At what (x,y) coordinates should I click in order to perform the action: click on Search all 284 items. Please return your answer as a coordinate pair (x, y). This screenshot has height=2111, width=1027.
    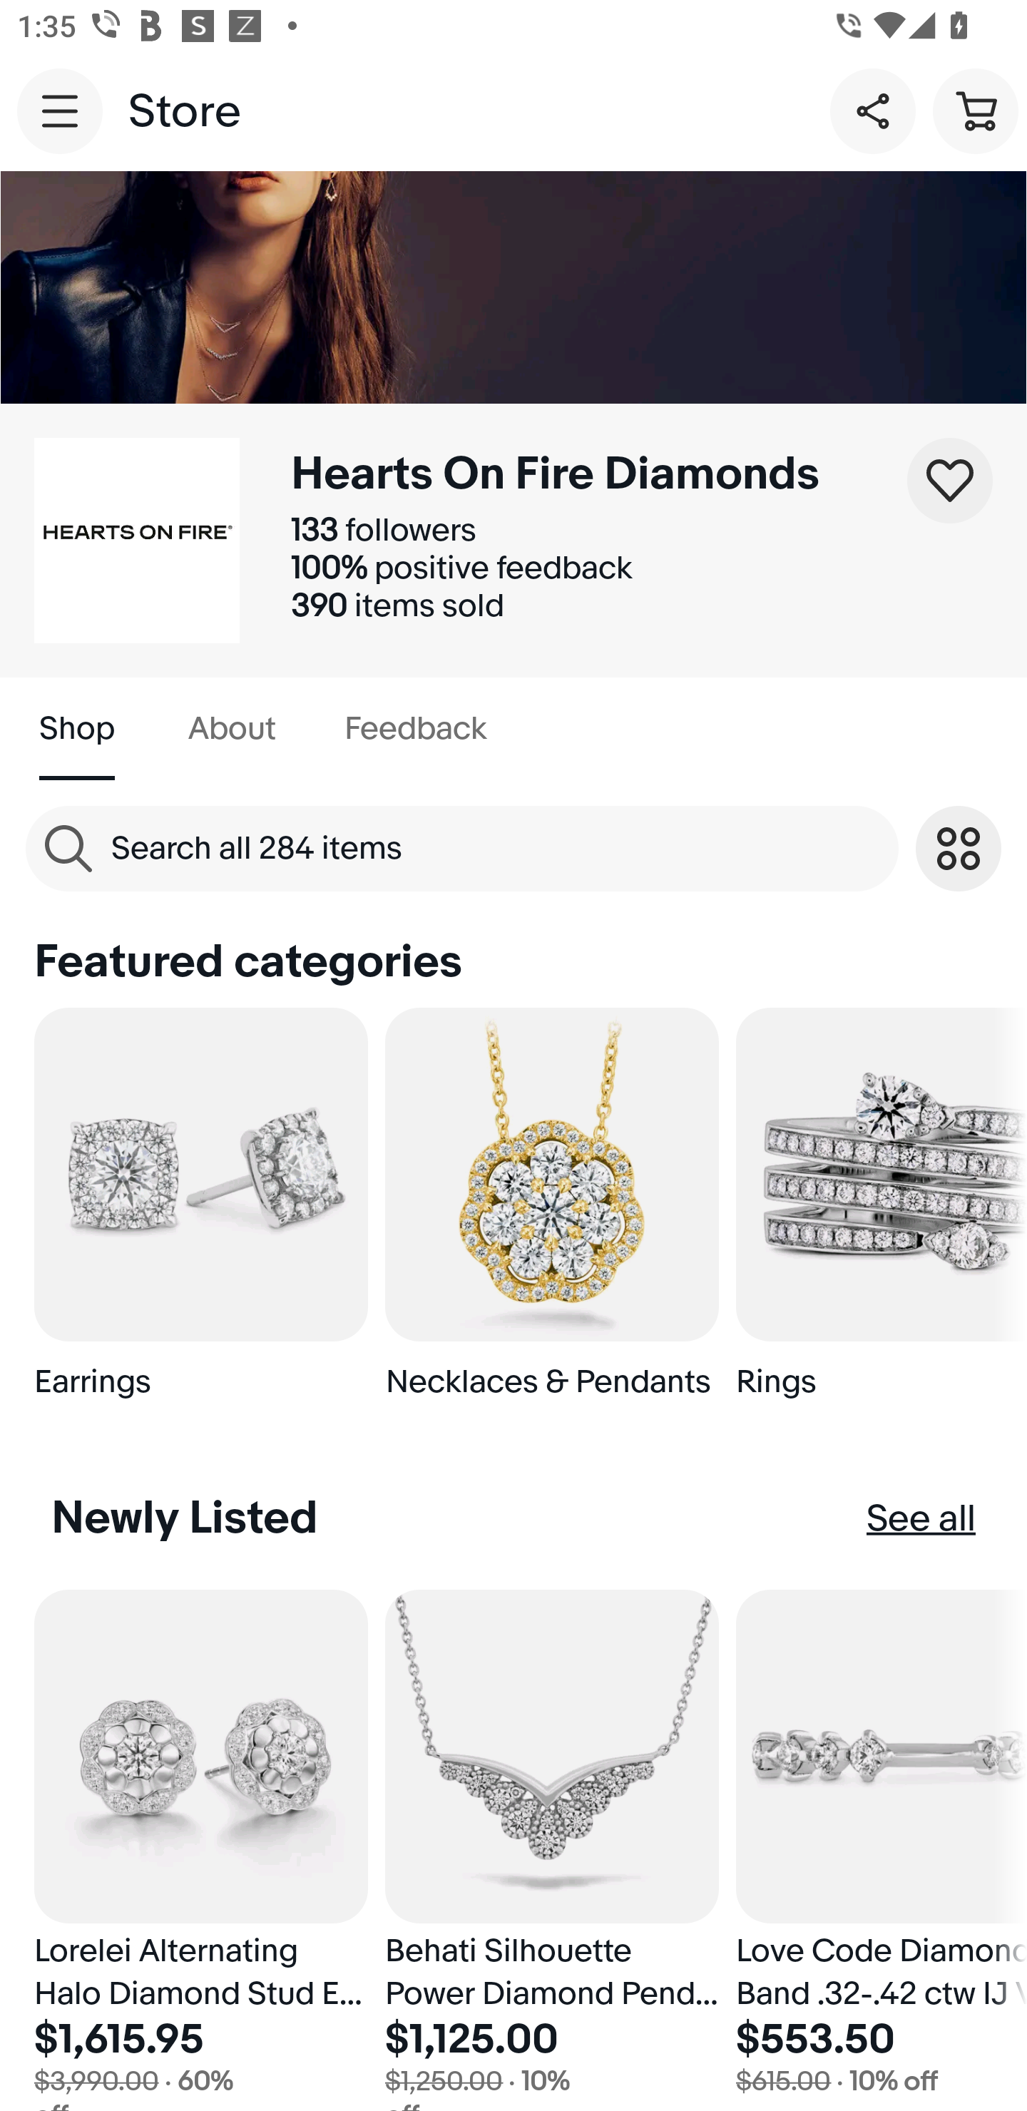
    Looking at the image, I should click on (462, 849).